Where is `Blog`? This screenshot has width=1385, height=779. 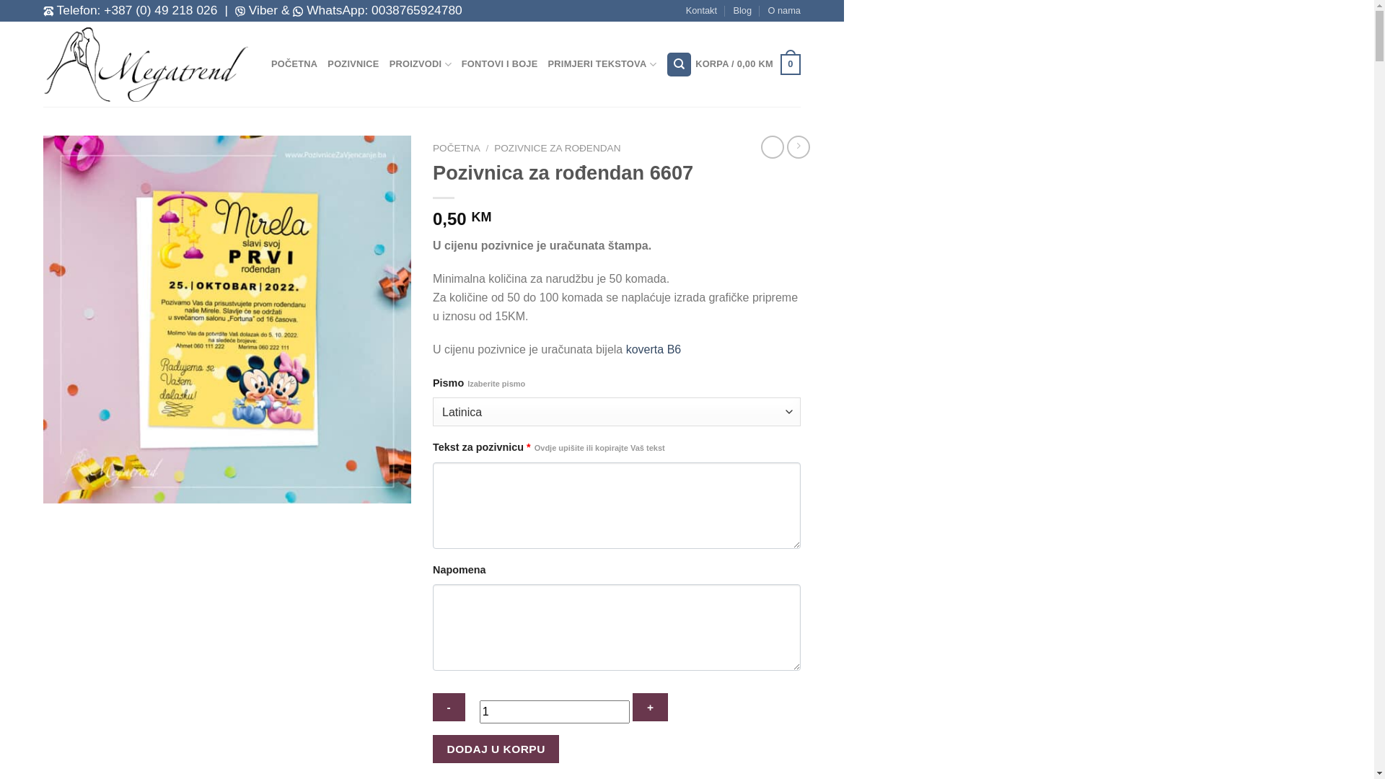
Blog is located at coordinates (742, 11).